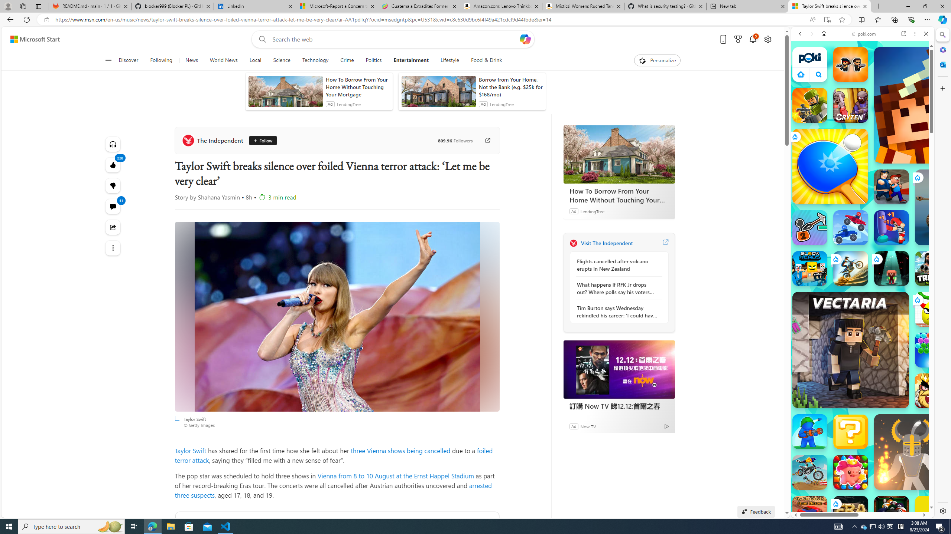 The width and height of the screenshot is (951, 534). Describe the element at coordinates (851, 432) in the screenshot. I see `Mystery Tile` at that location.